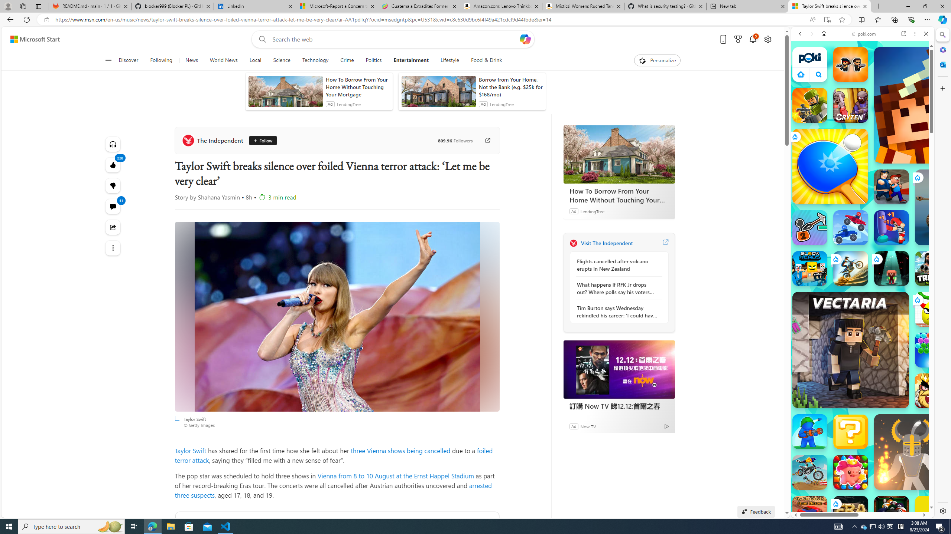 The width and height of the screenshot is (951, 534). Describe the element at coordinates (851, 432) in the screenshot. I see `Mystery Tile` at that location.